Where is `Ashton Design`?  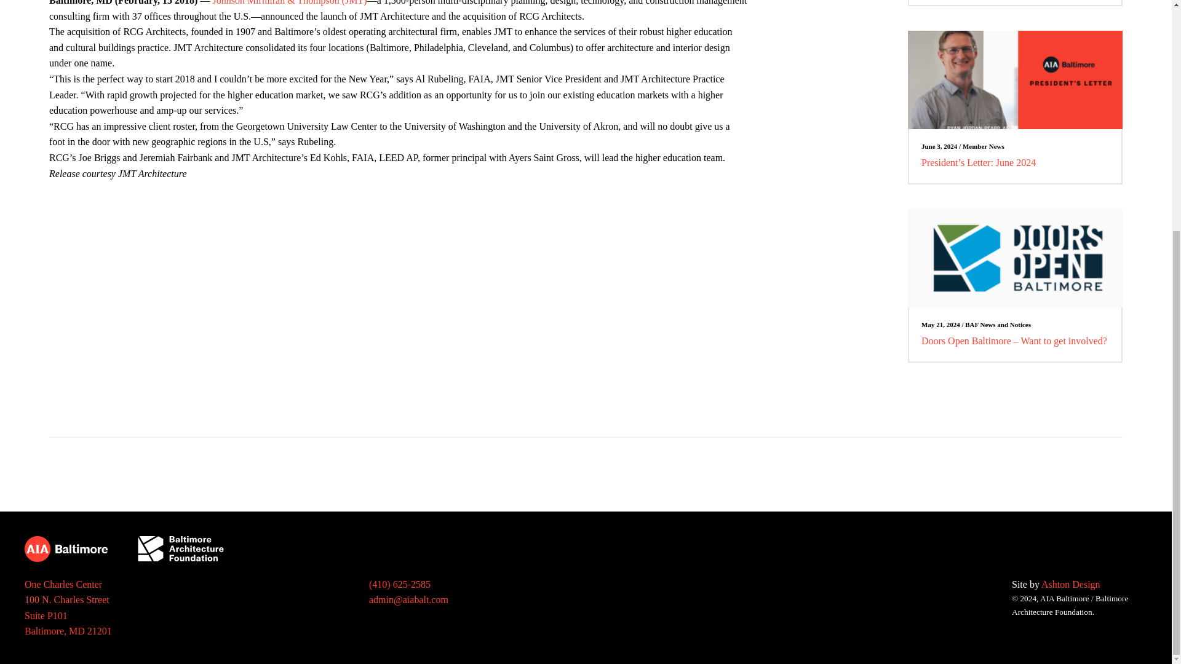 Ashton Design is located at coordinates (1071, 584).